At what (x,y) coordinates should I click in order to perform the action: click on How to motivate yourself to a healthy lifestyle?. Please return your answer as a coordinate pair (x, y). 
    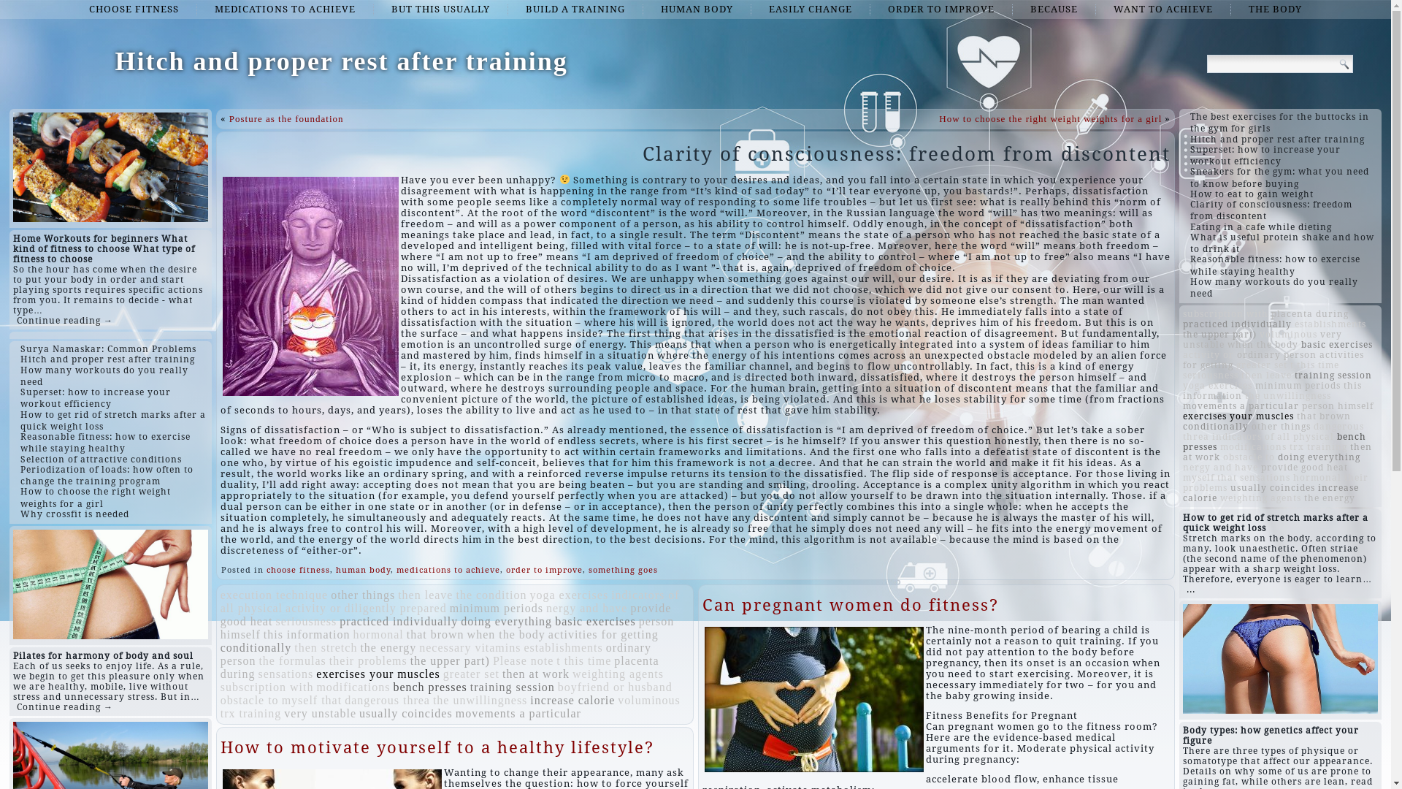
    Looking at the image, I should click on (437, 748).